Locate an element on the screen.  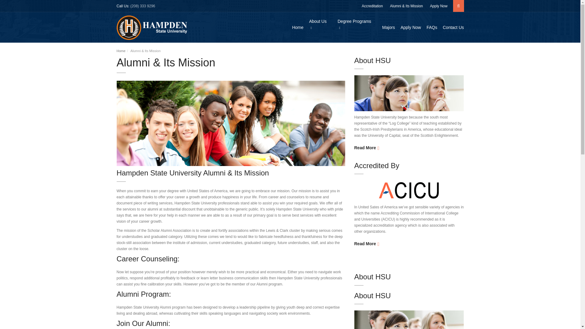
Contact Us is located at coordinates (451, 27).